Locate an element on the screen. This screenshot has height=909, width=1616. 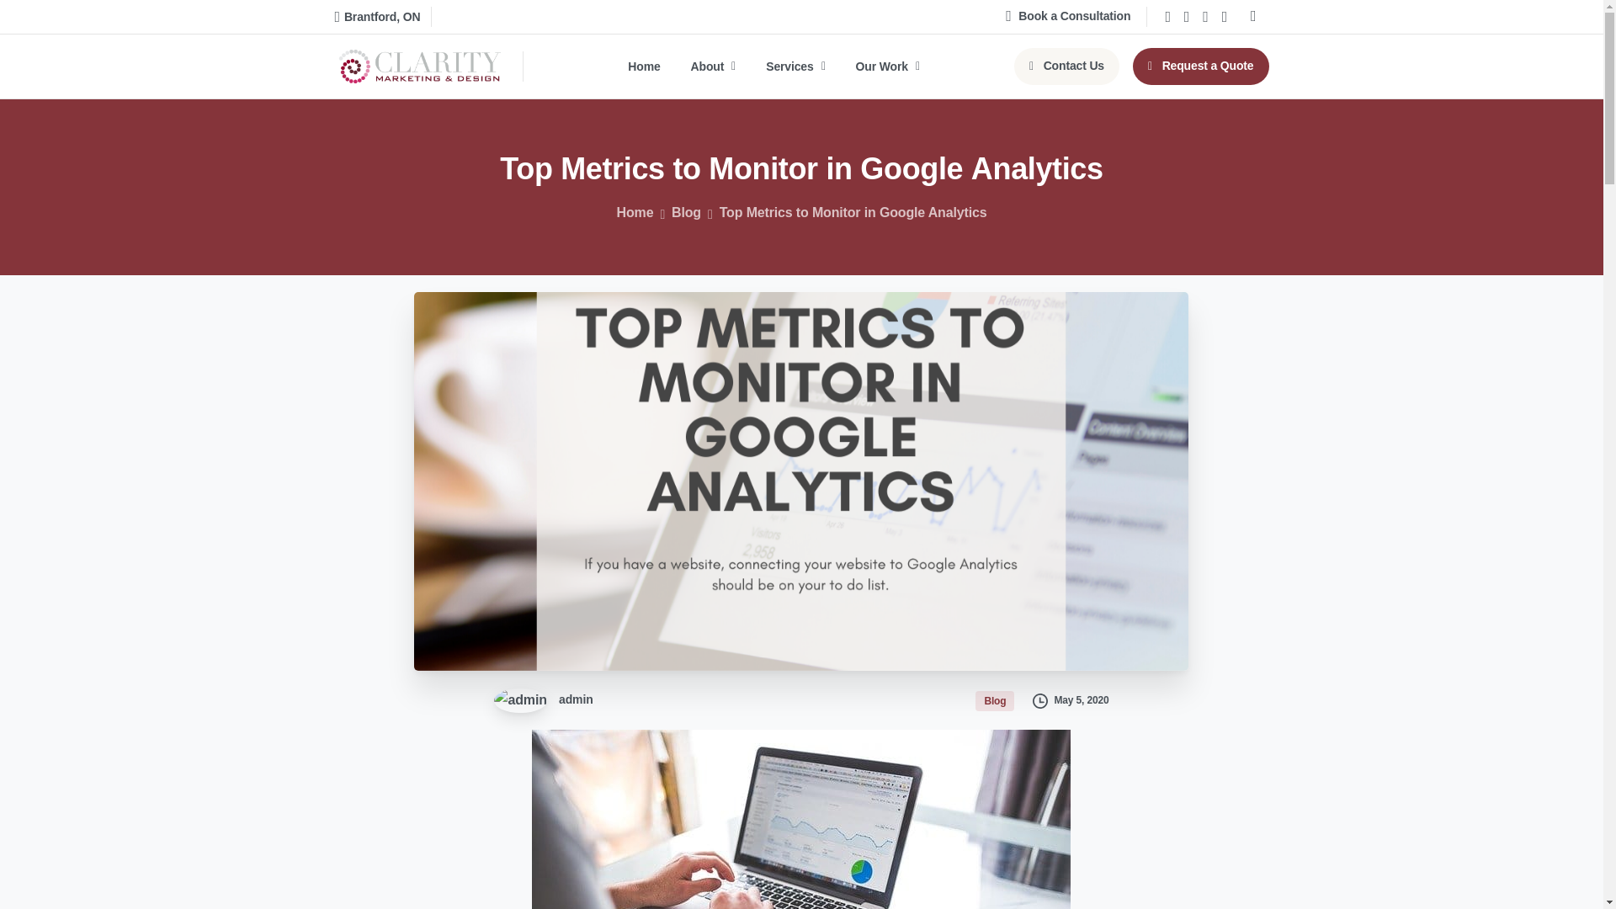
linkedin is located at coordinates (1205, 17).